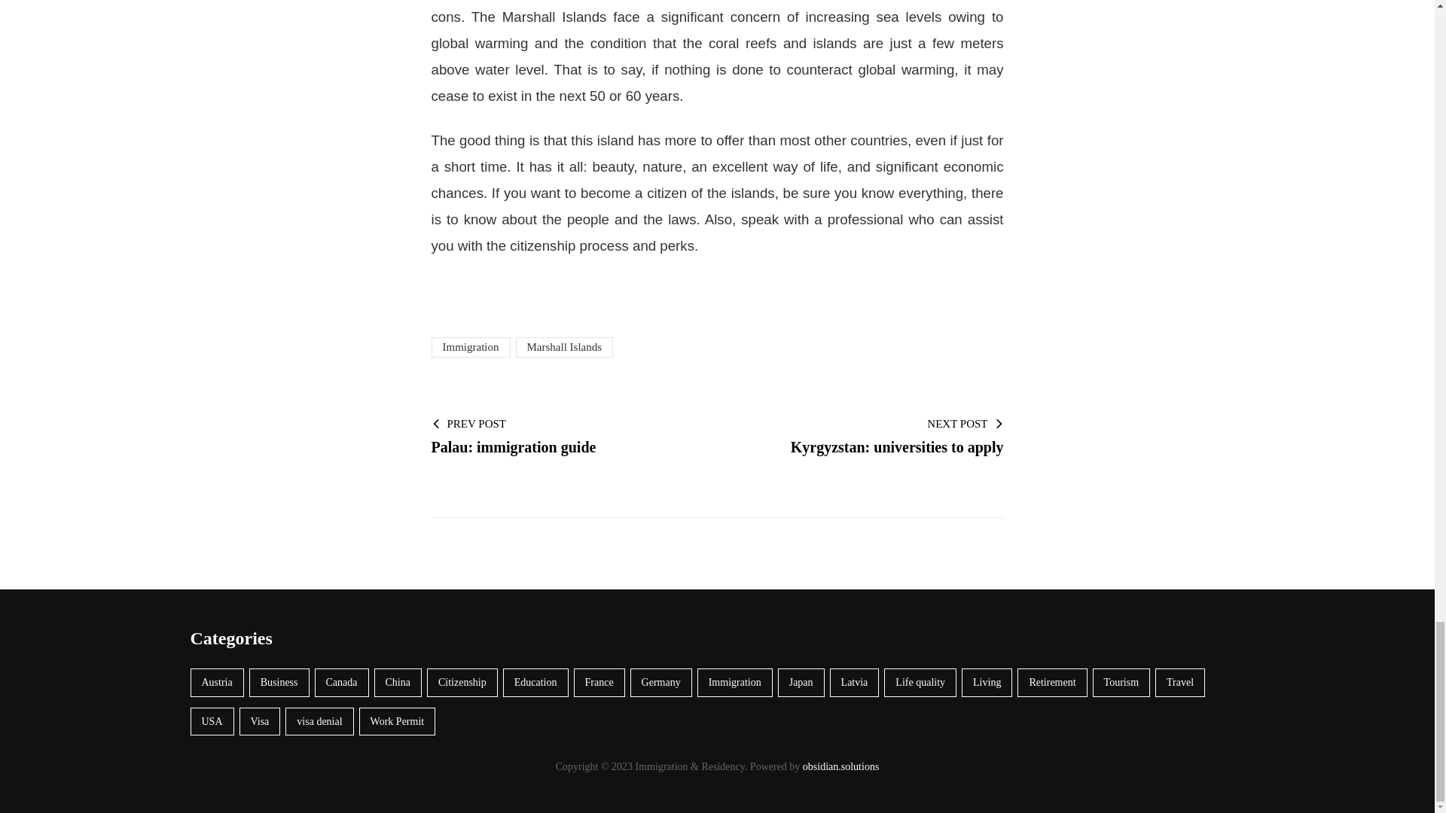 The width and height of the screenshot is (1446, 813). Describe the element at coordinates (661, 682) in the screenshot. I see `Germany` at that location.